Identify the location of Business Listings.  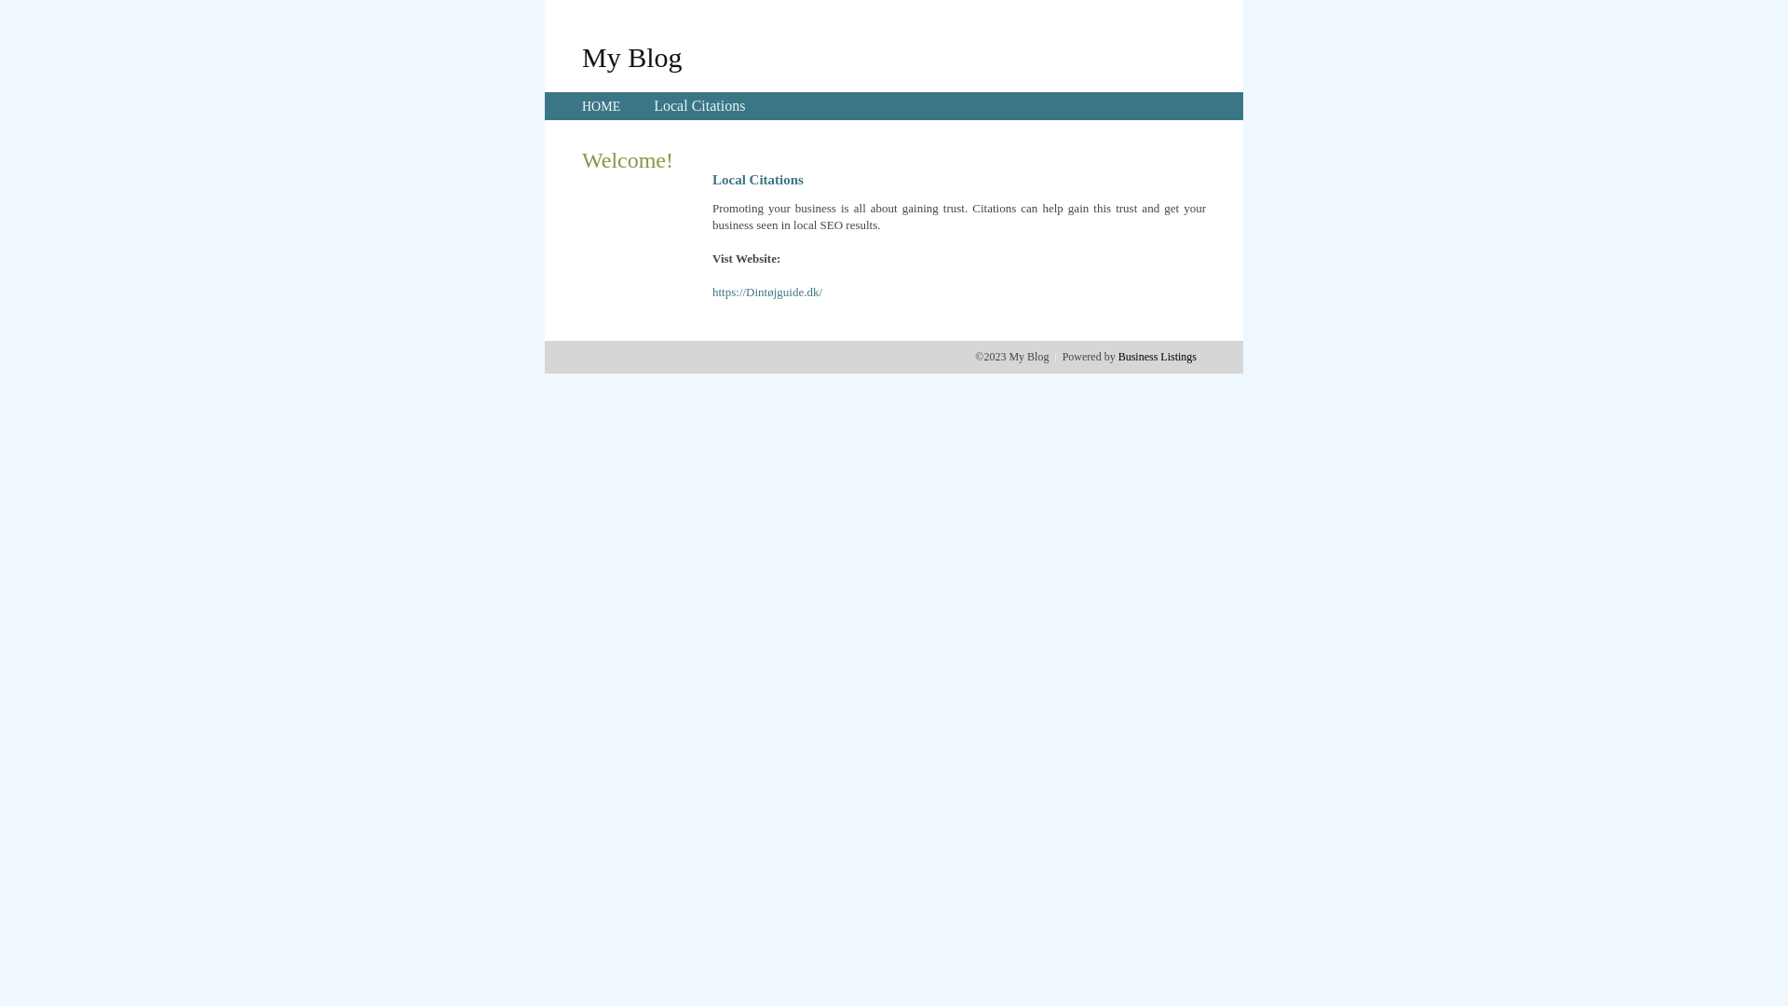
(1158, 357).